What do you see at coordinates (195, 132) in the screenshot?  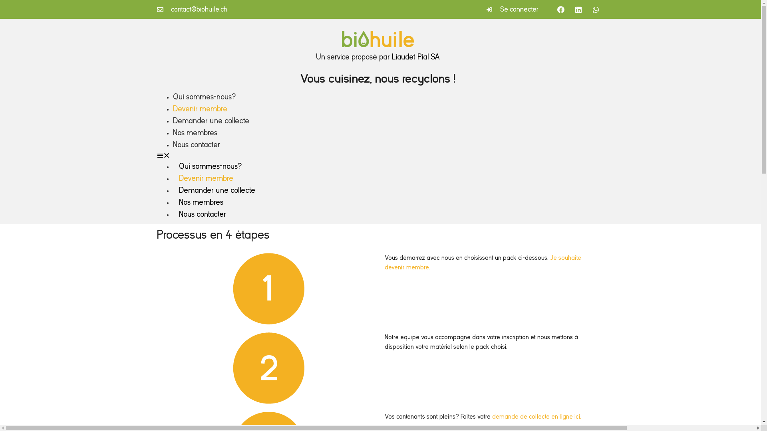 I see `Nos membres` at bounding box center [195, 132].